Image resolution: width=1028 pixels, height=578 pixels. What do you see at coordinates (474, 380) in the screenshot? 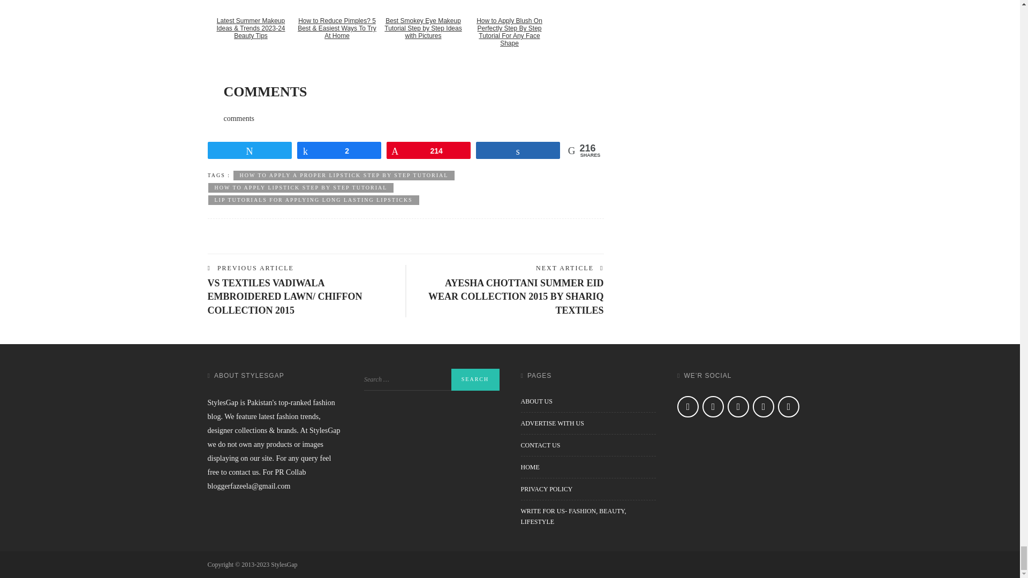
I see `Search` at bounding box center [474, 380].